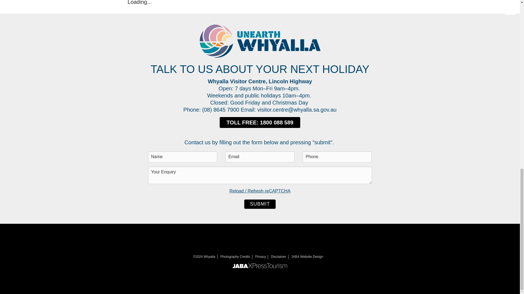  What do you see at coordinates (278, 257) in the screenshot?
I see `Disclaimer` at bounding box center [278, 257].